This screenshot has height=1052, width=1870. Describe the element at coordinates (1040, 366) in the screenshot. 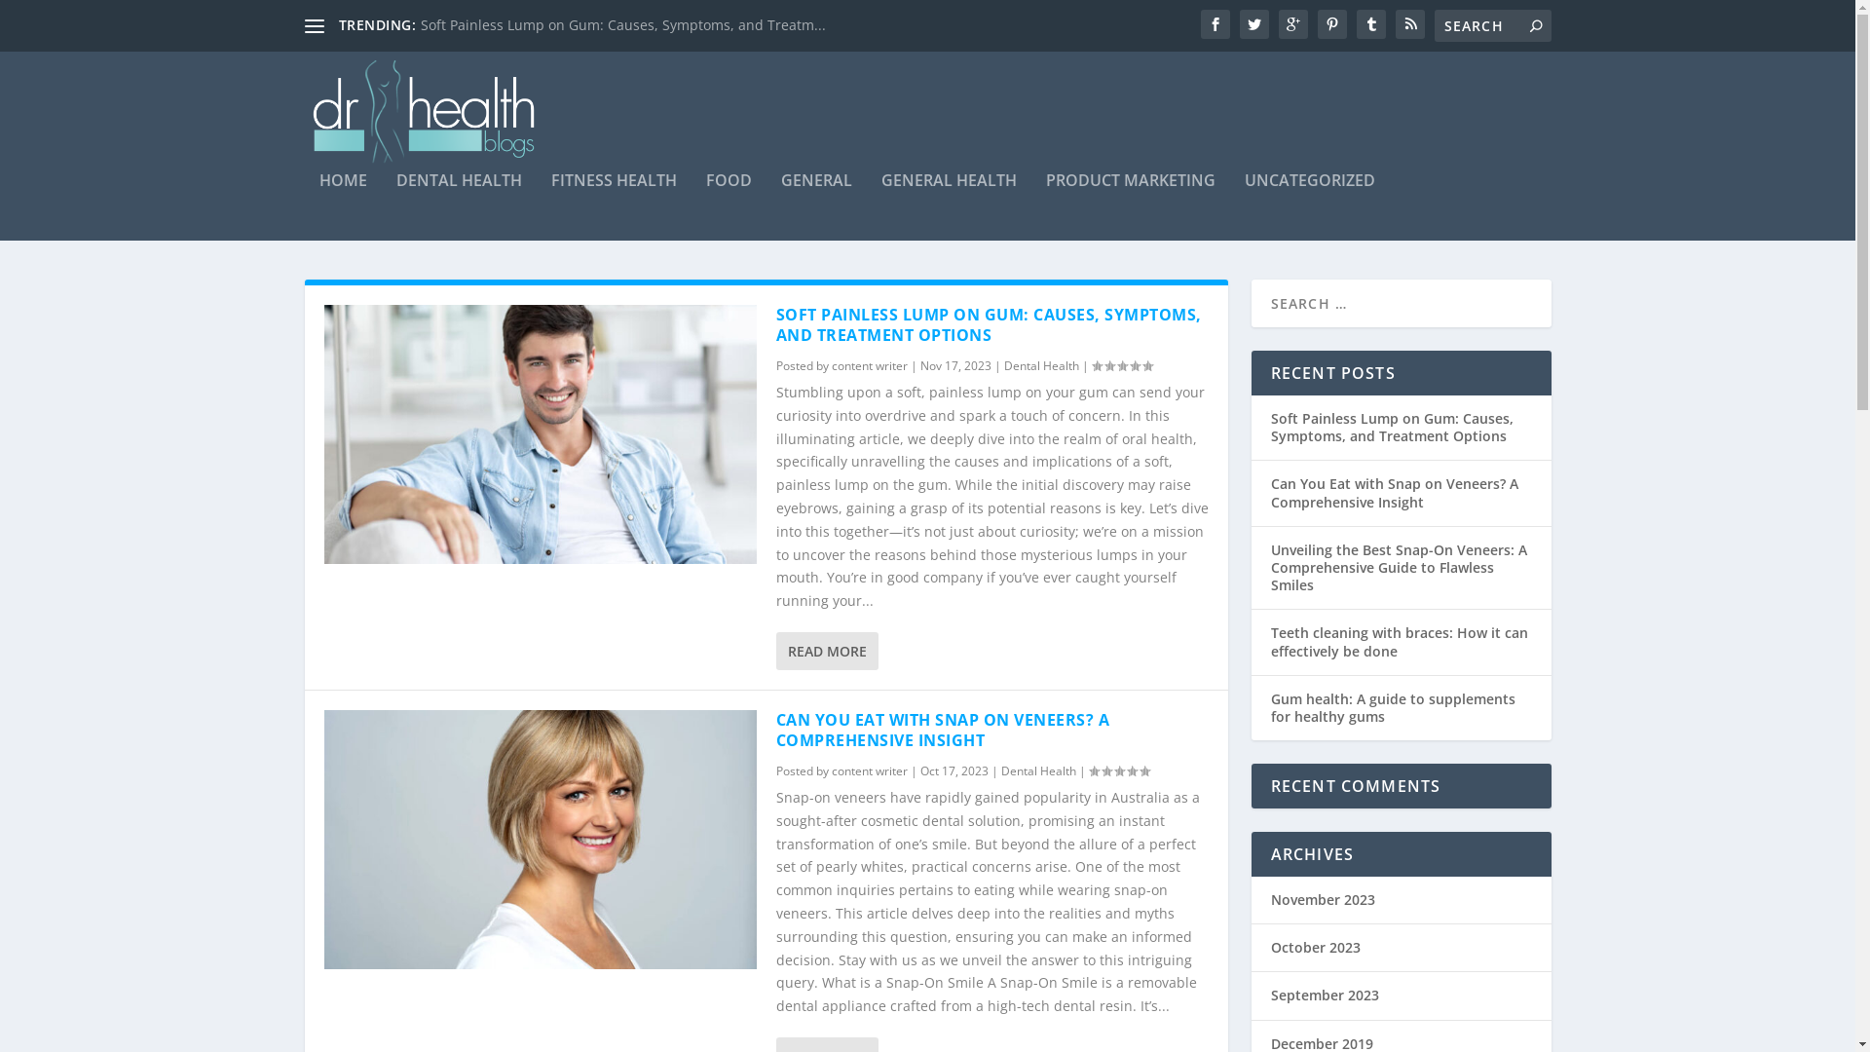

I see `Dental Health` at that location.